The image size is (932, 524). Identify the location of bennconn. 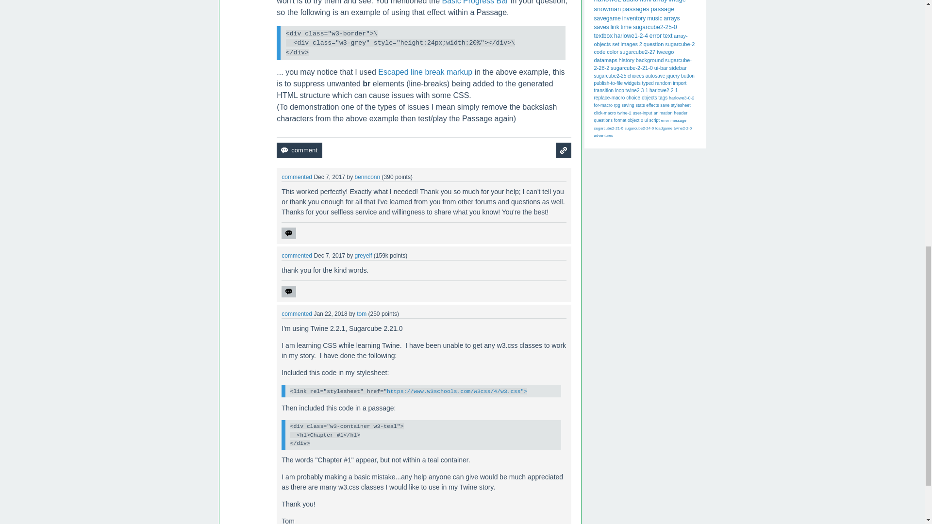
(367, 177).